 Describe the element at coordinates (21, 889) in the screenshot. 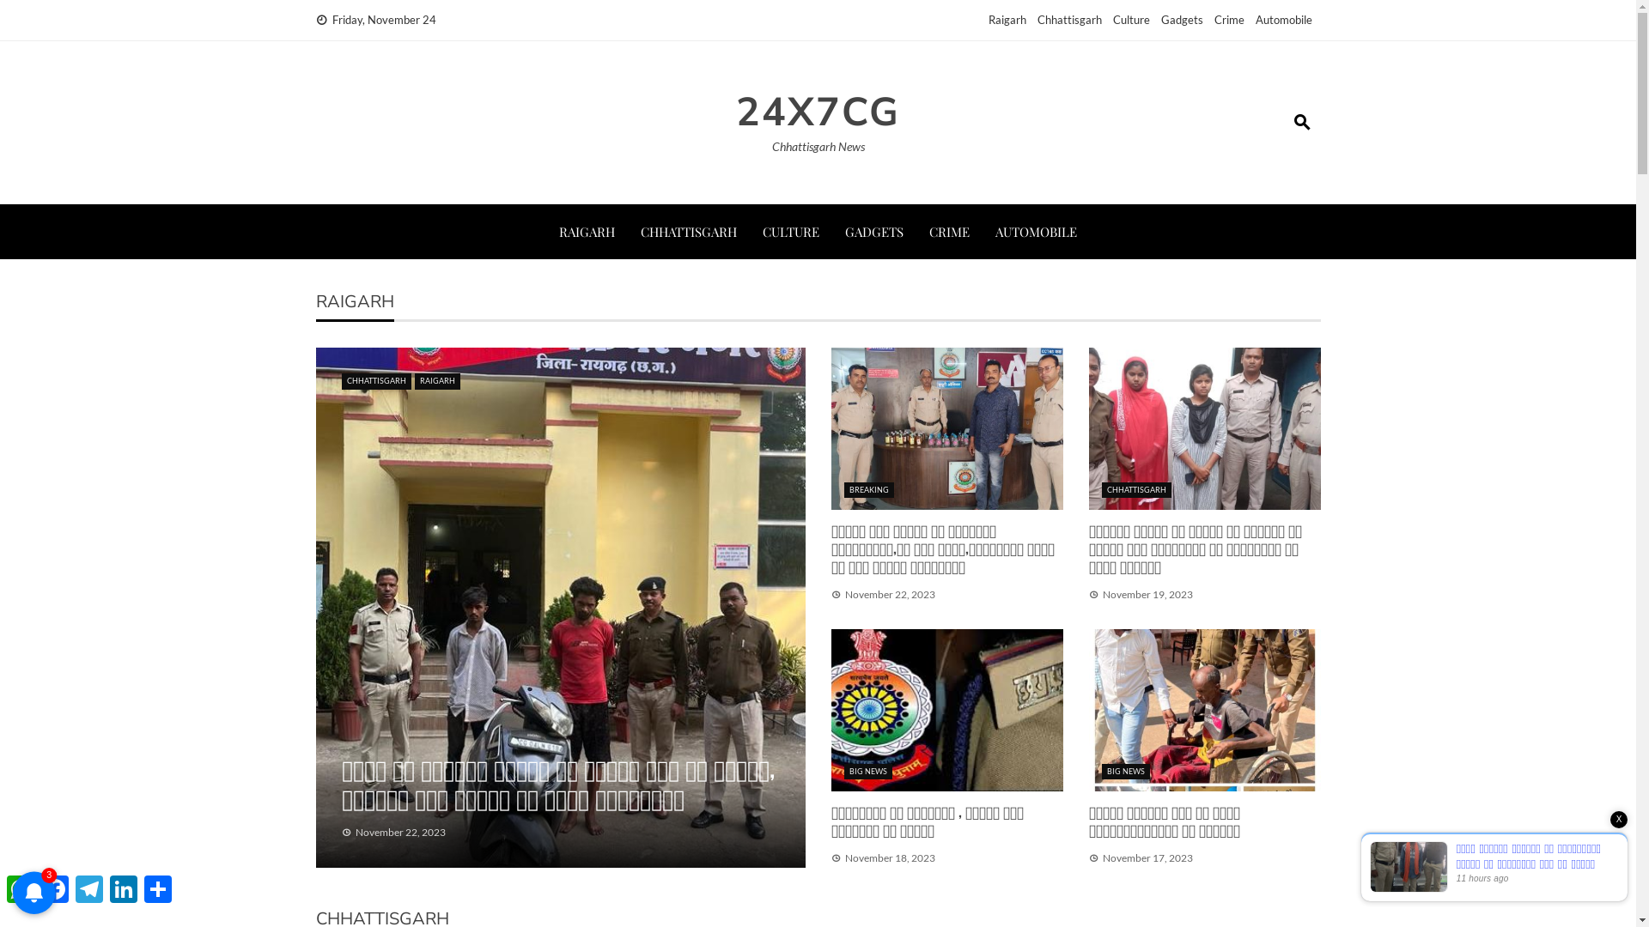

I see `WhatsApp` at that location.